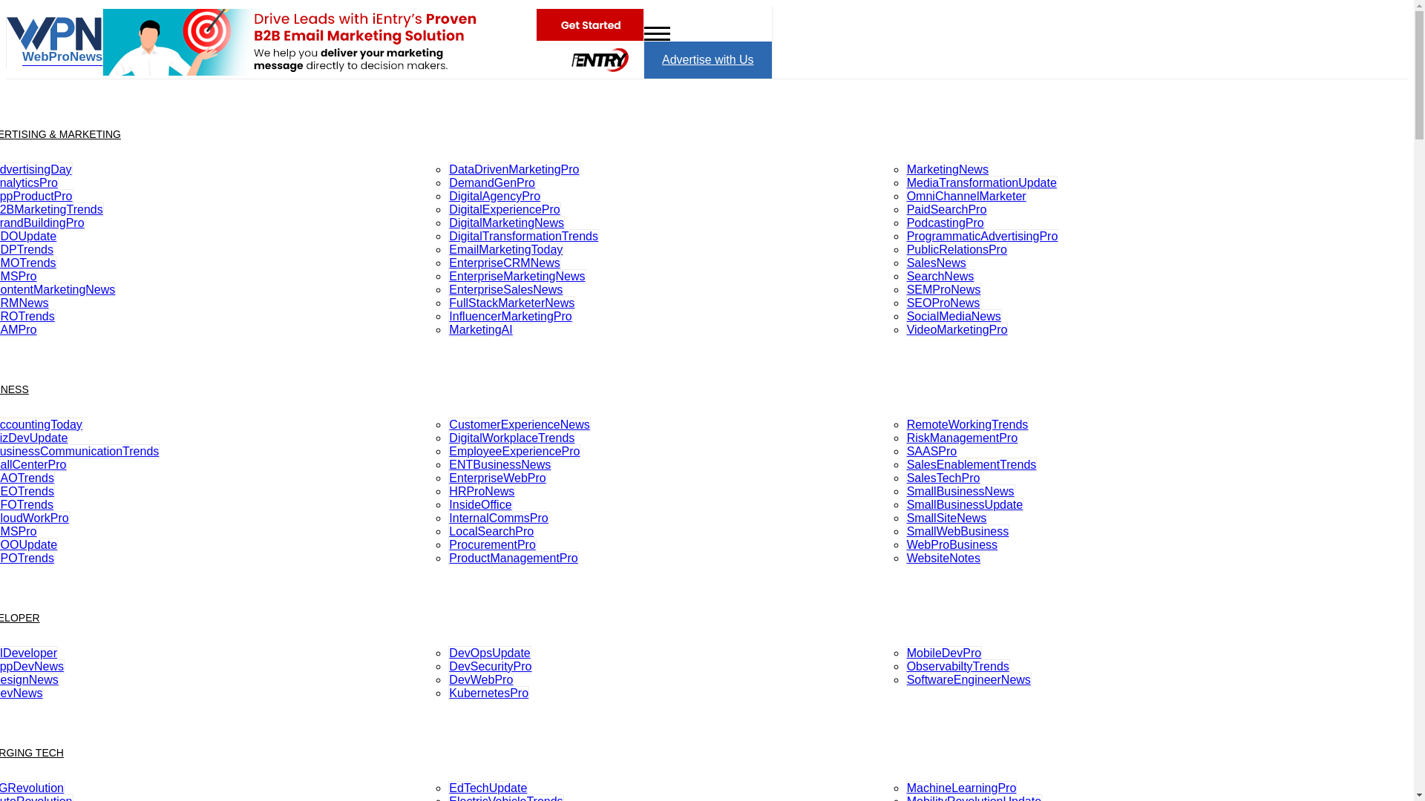  I want to click on AdvertisingDay, so click(36, 169).